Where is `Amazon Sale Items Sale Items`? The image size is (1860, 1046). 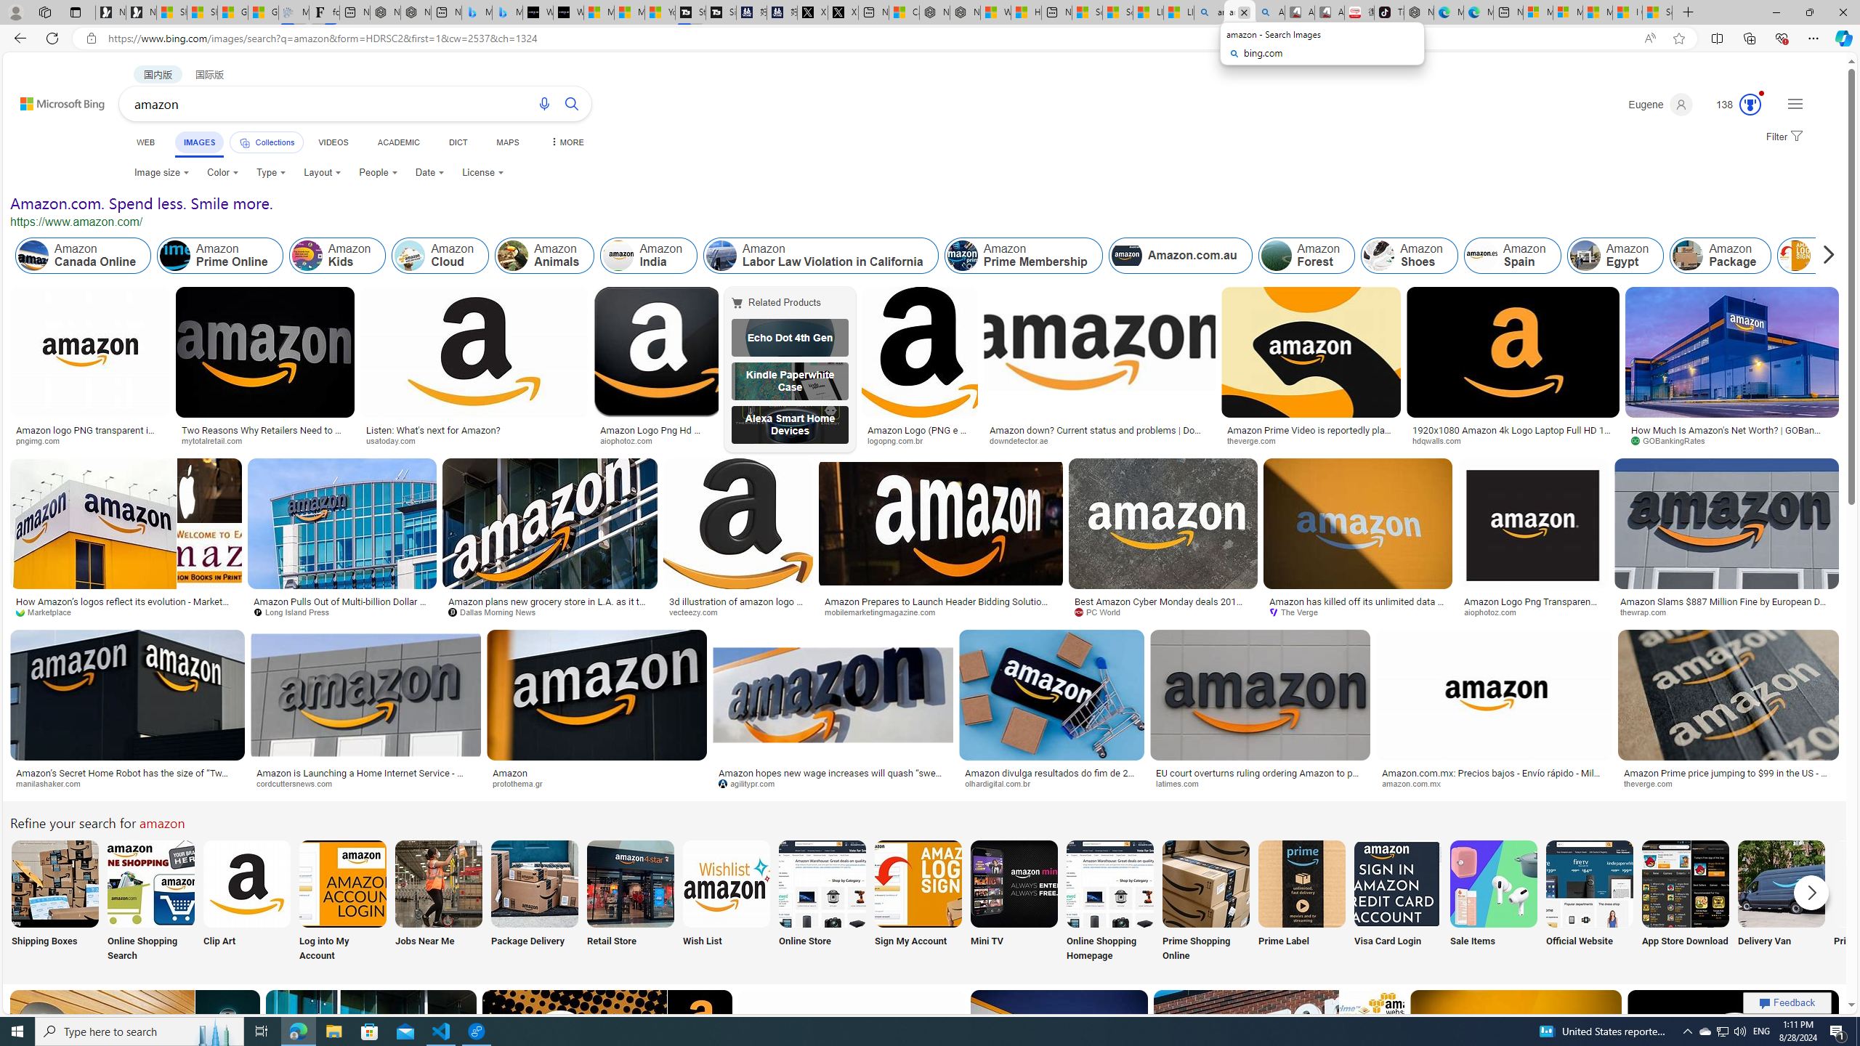 Amazon Sale Items Sale Items is located at coordinates (1494, 902).